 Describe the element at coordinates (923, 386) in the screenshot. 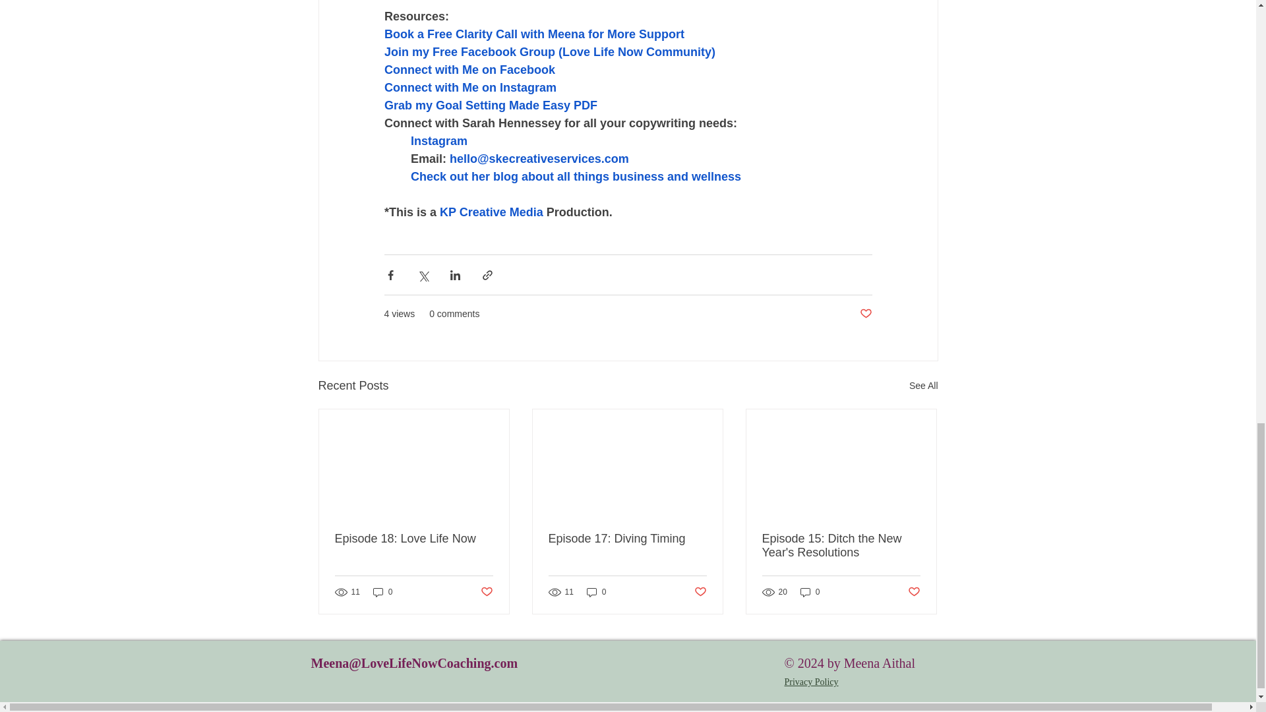

I see `See All` at that location.